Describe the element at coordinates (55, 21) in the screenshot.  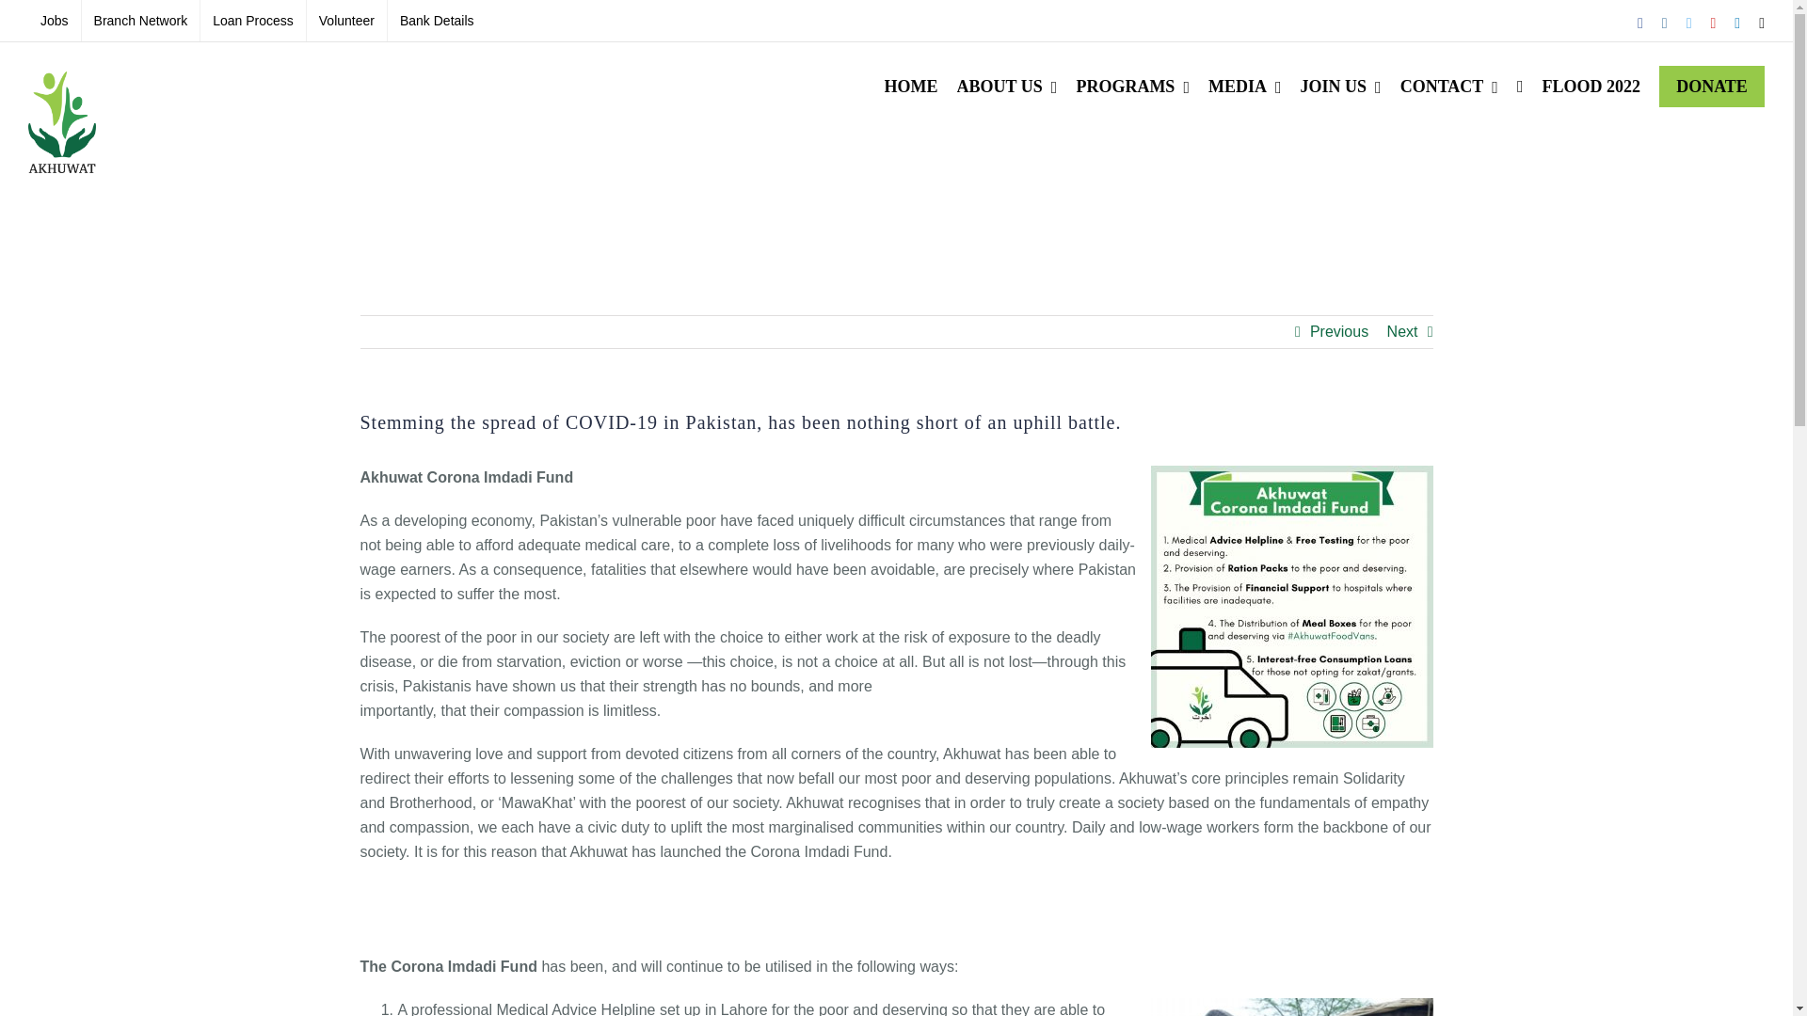
I see `Jobs` at that location.